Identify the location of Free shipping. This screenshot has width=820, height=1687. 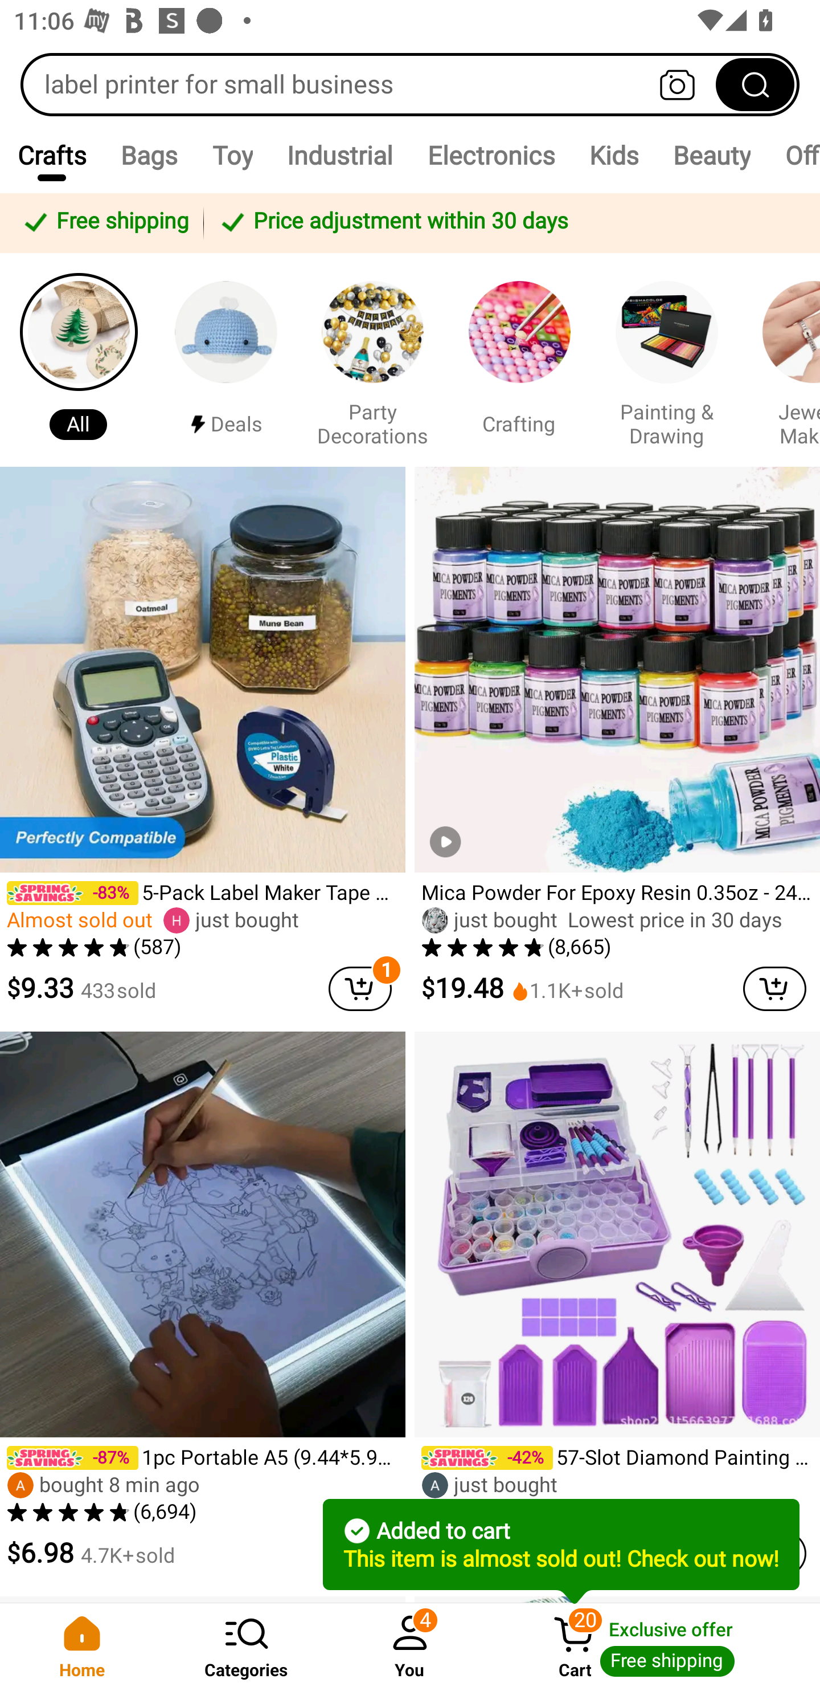
(105, 222).